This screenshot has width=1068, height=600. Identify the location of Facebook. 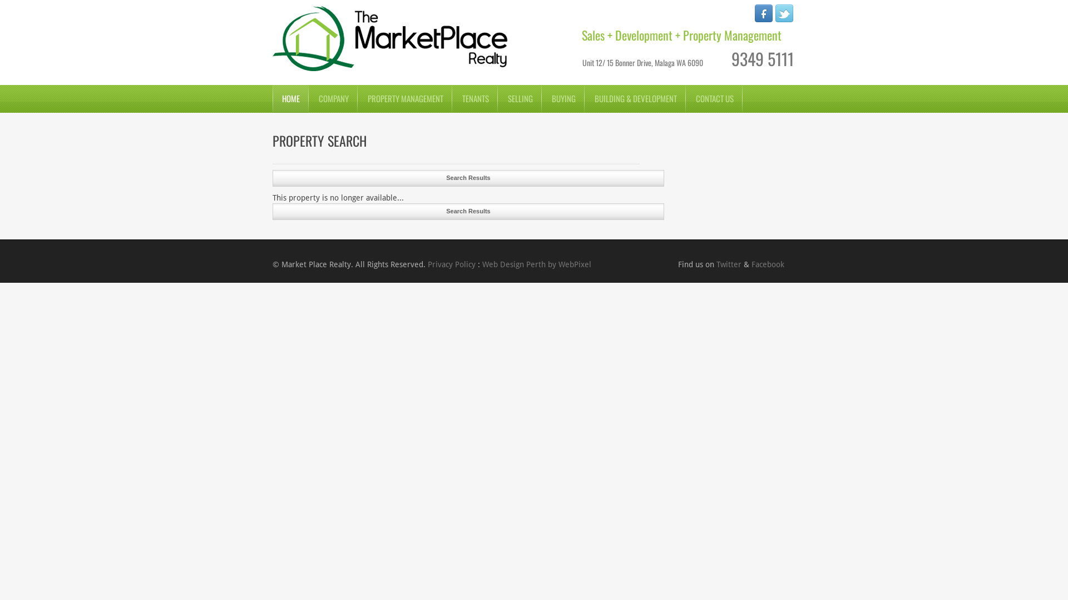
(768, 264).